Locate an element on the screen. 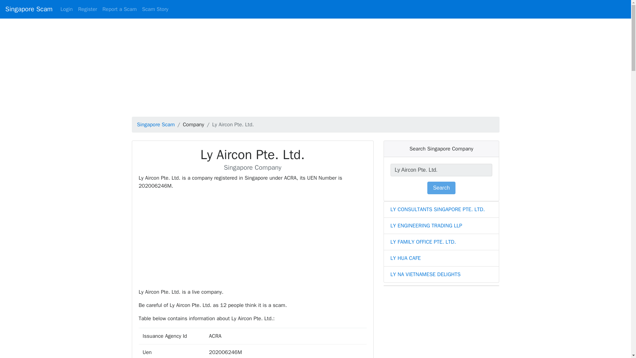 This screenshot has width=636, height=358. LY NA VIETNAMESE DELIGHTS is located at coordinates (425, 274).